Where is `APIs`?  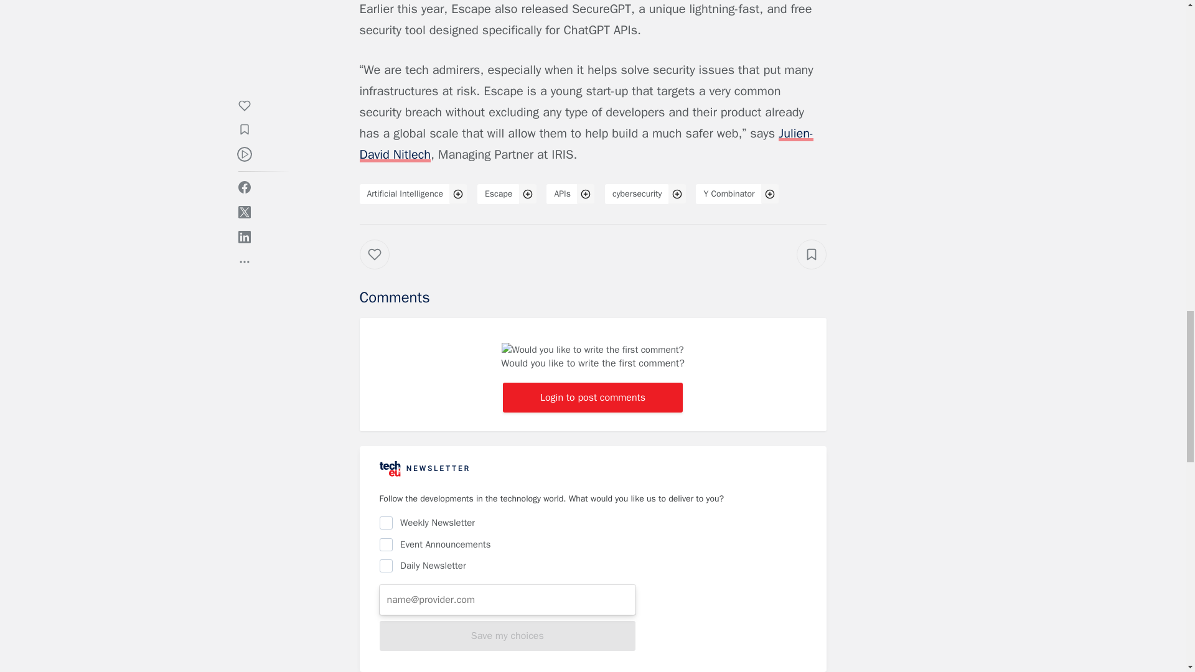 APIs is located at coordinates (562, 194).